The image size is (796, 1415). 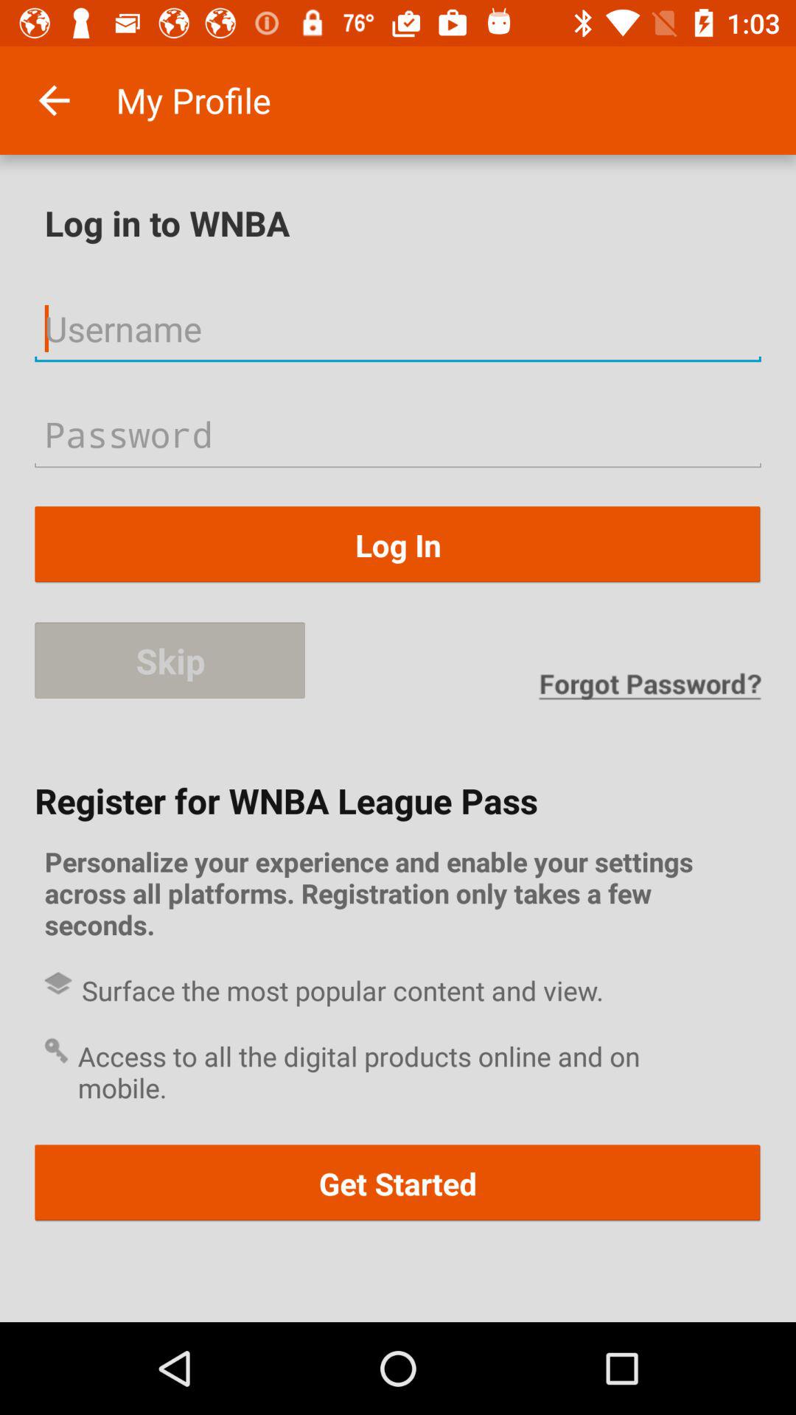 What do you see at coordinates (649, 685) in the screenshot?
I see `tap item to the right of skip` at bounding box center [649, 685].